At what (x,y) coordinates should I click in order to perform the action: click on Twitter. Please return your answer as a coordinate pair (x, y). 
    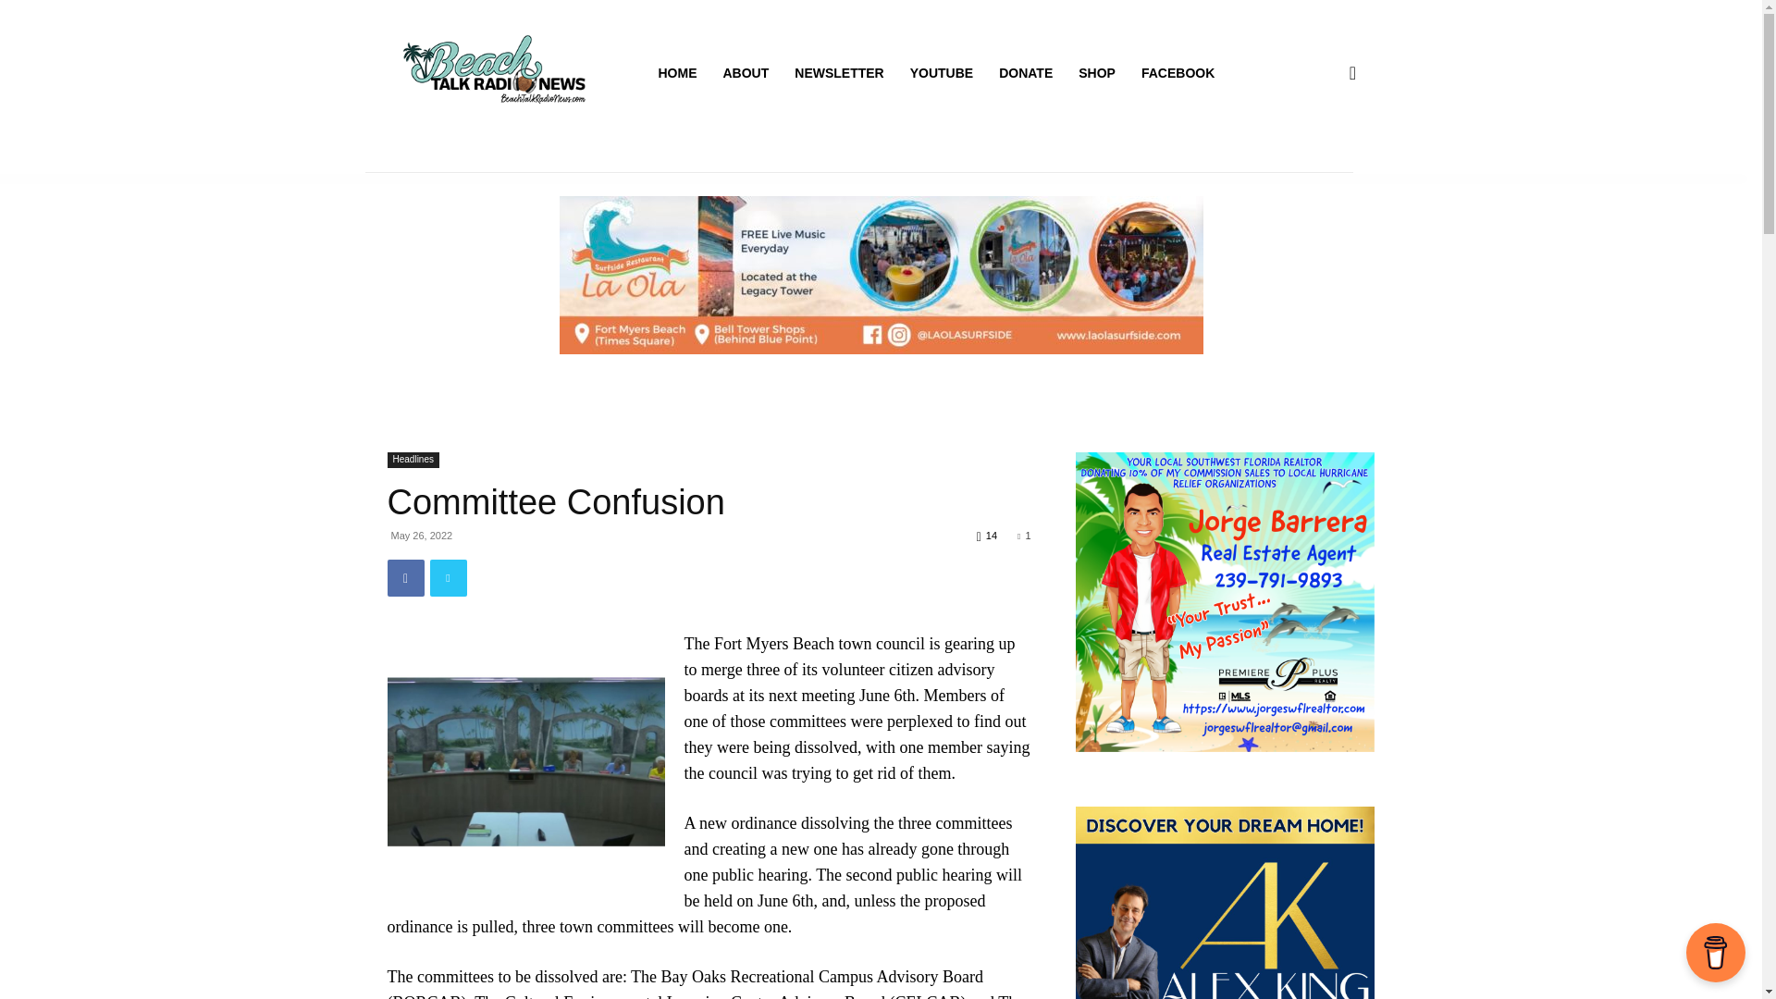
    Looking at the image, I should click on (448, 577).